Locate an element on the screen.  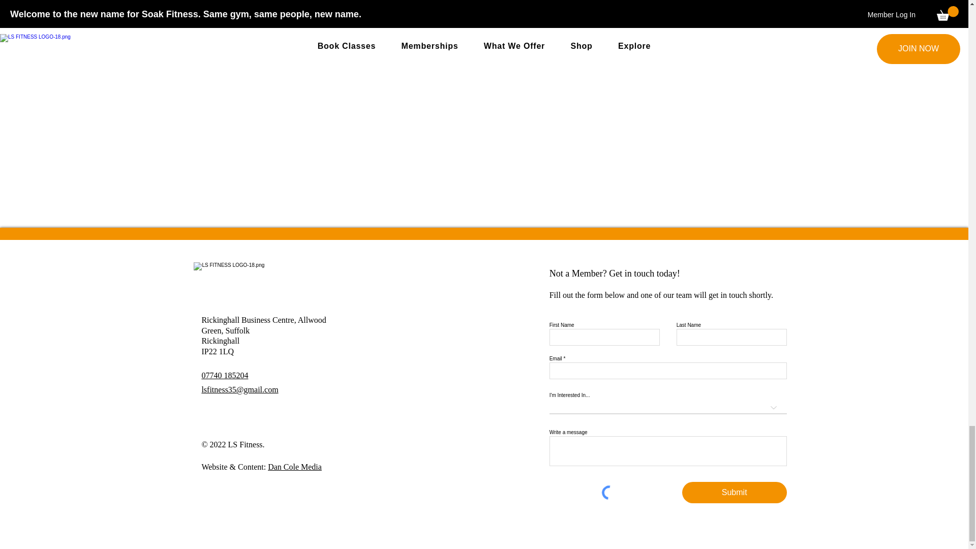
Submit is located at coordinates (734, 493).